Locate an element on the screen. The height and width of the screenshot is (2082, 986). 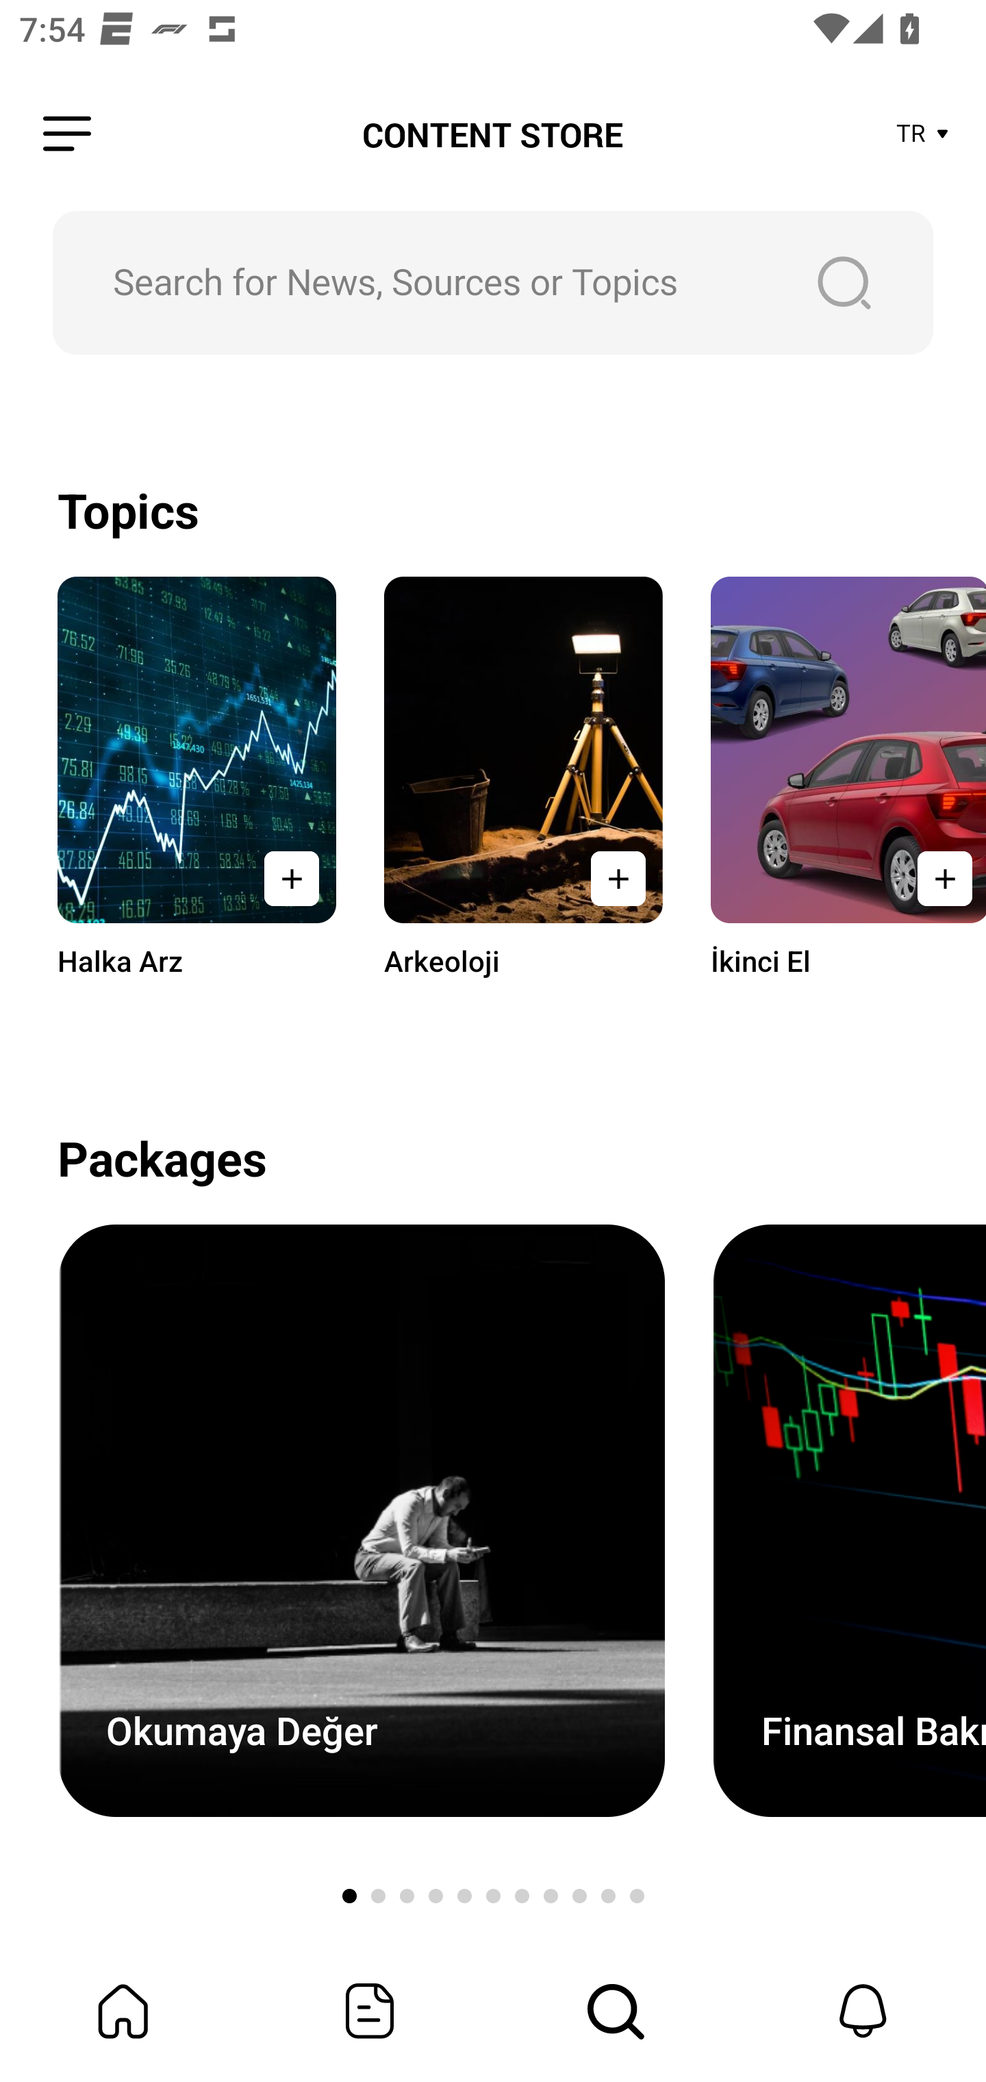
My Bundle is located at coordinates (123, 2011).